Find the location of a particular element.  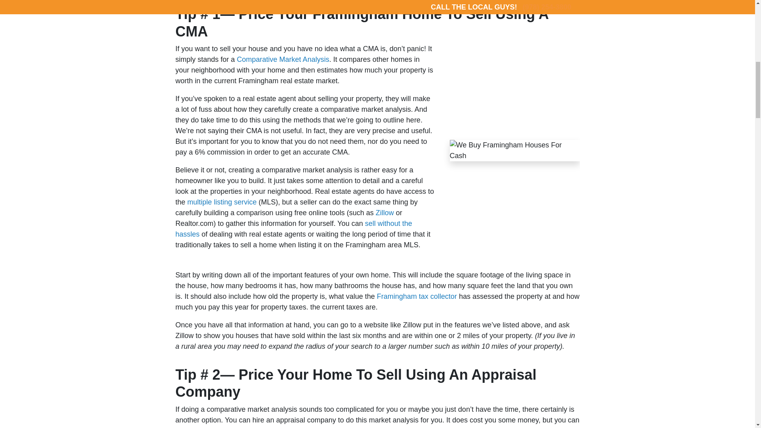

Comparative Market Analysis is located at coordinates (283, 59).